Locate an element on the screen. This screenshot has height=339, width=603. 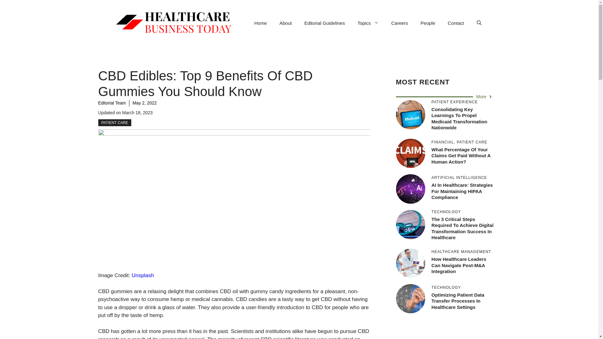
Editorial Guidelines is located at coordinates (324, 23).